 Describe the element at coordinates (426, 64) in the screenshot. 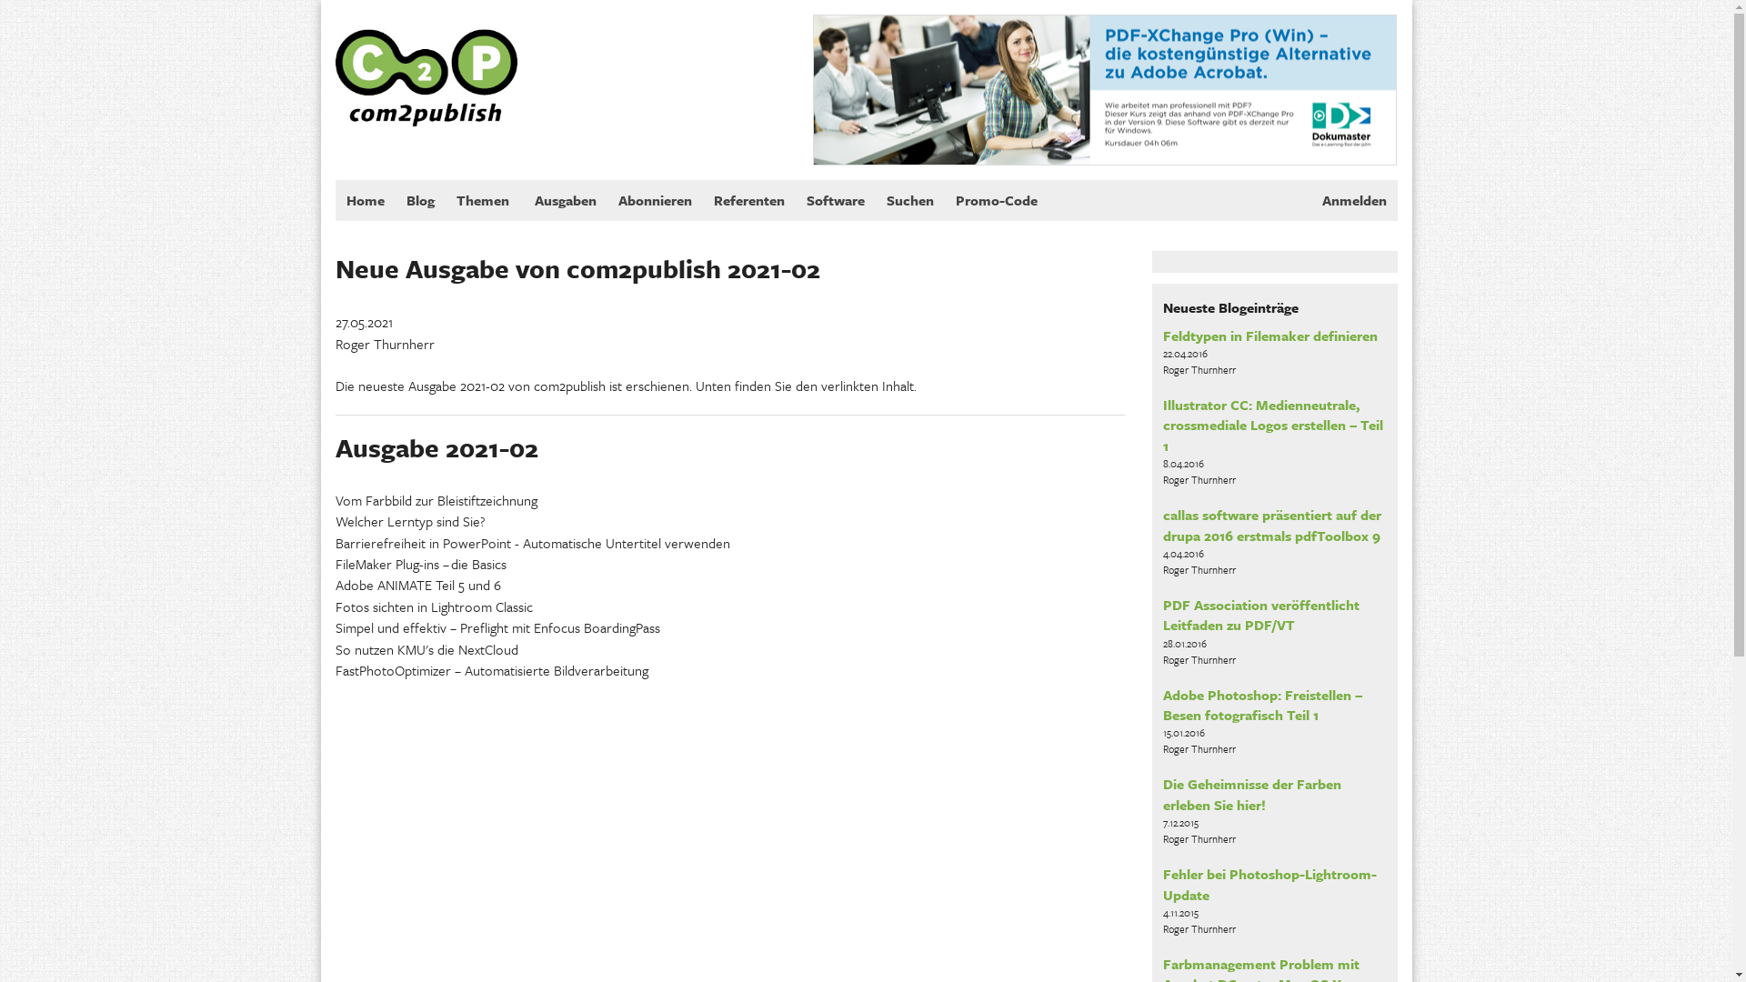

I see `com2publish Startseite` at that location.